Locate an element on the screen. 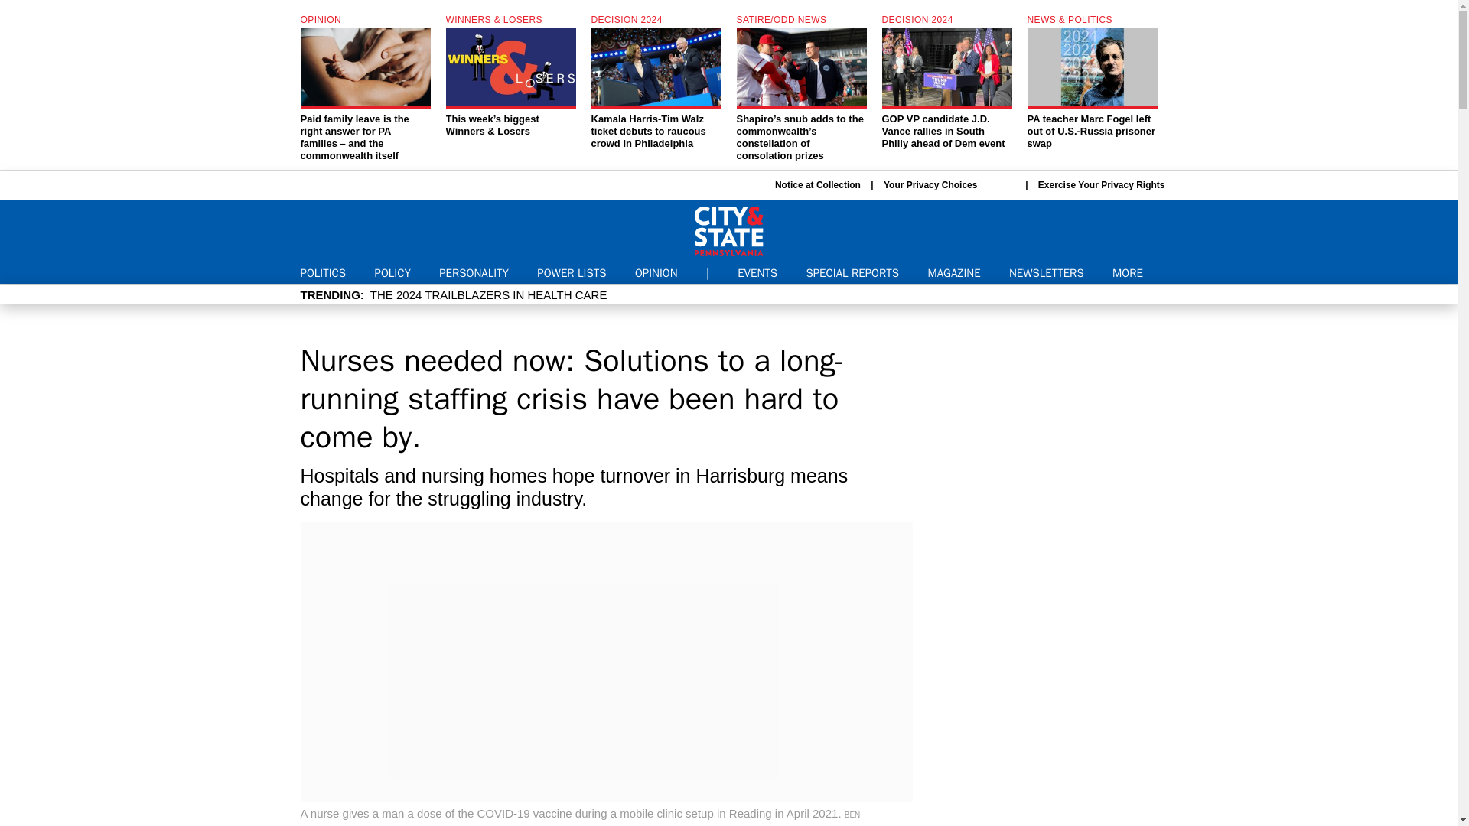 This screenshot has height=826, width=1469. NEWSLETTERS is located at coordinates (1047, 272).